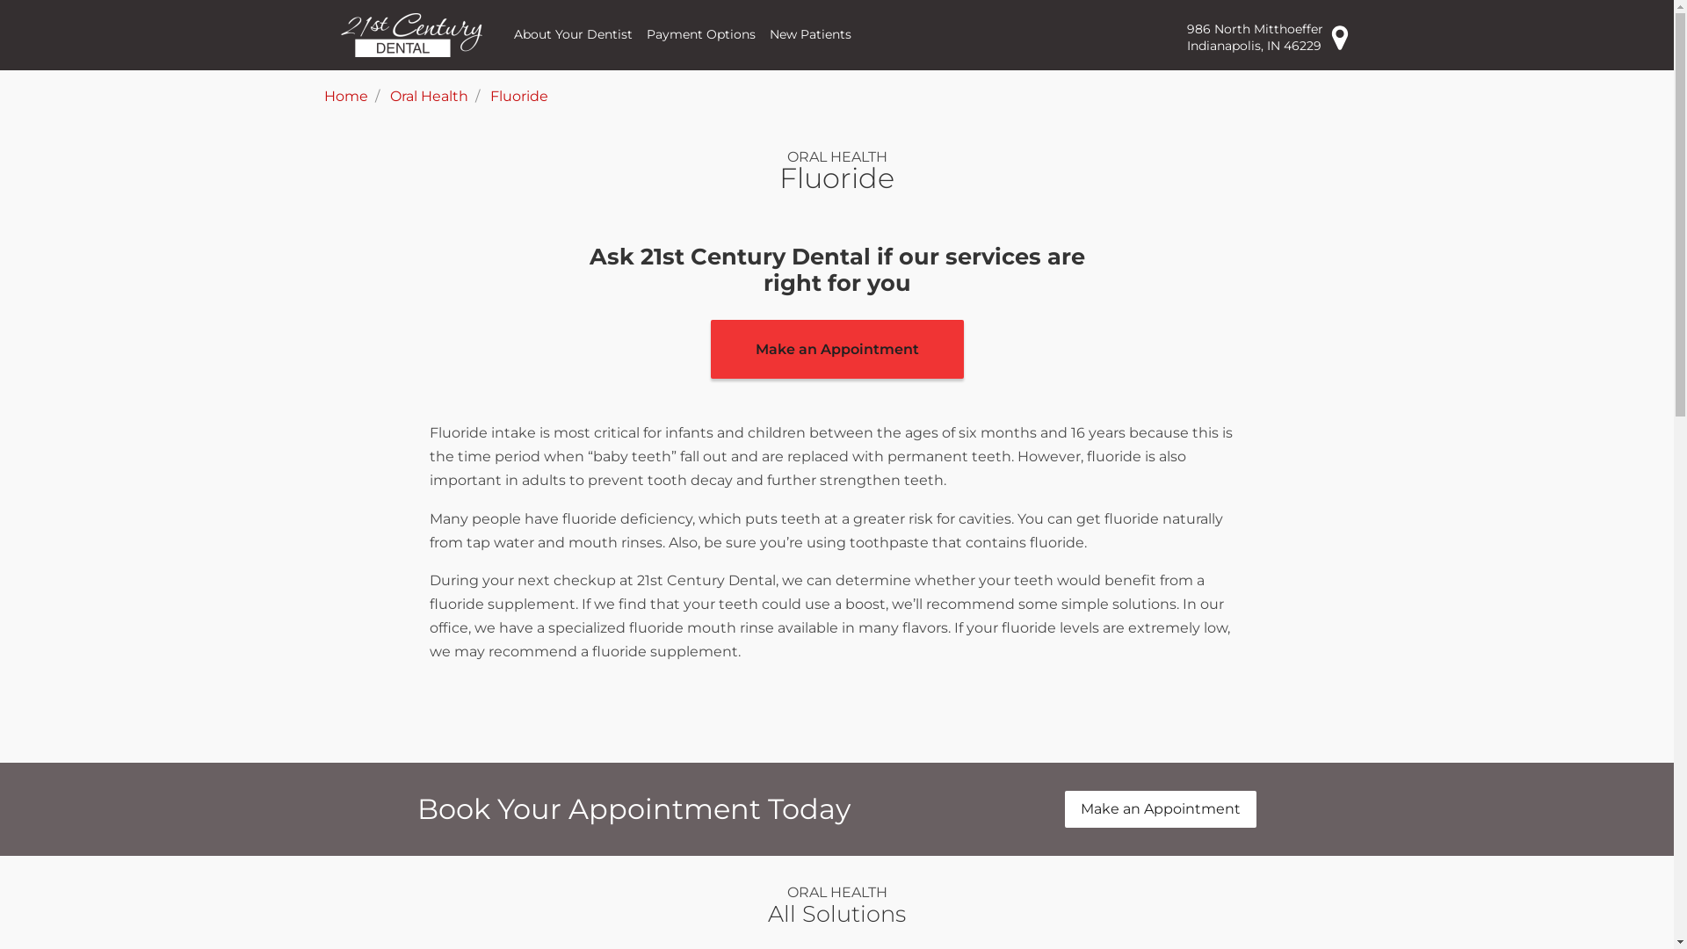  I want to click on Payment Options, so click(701, 35).